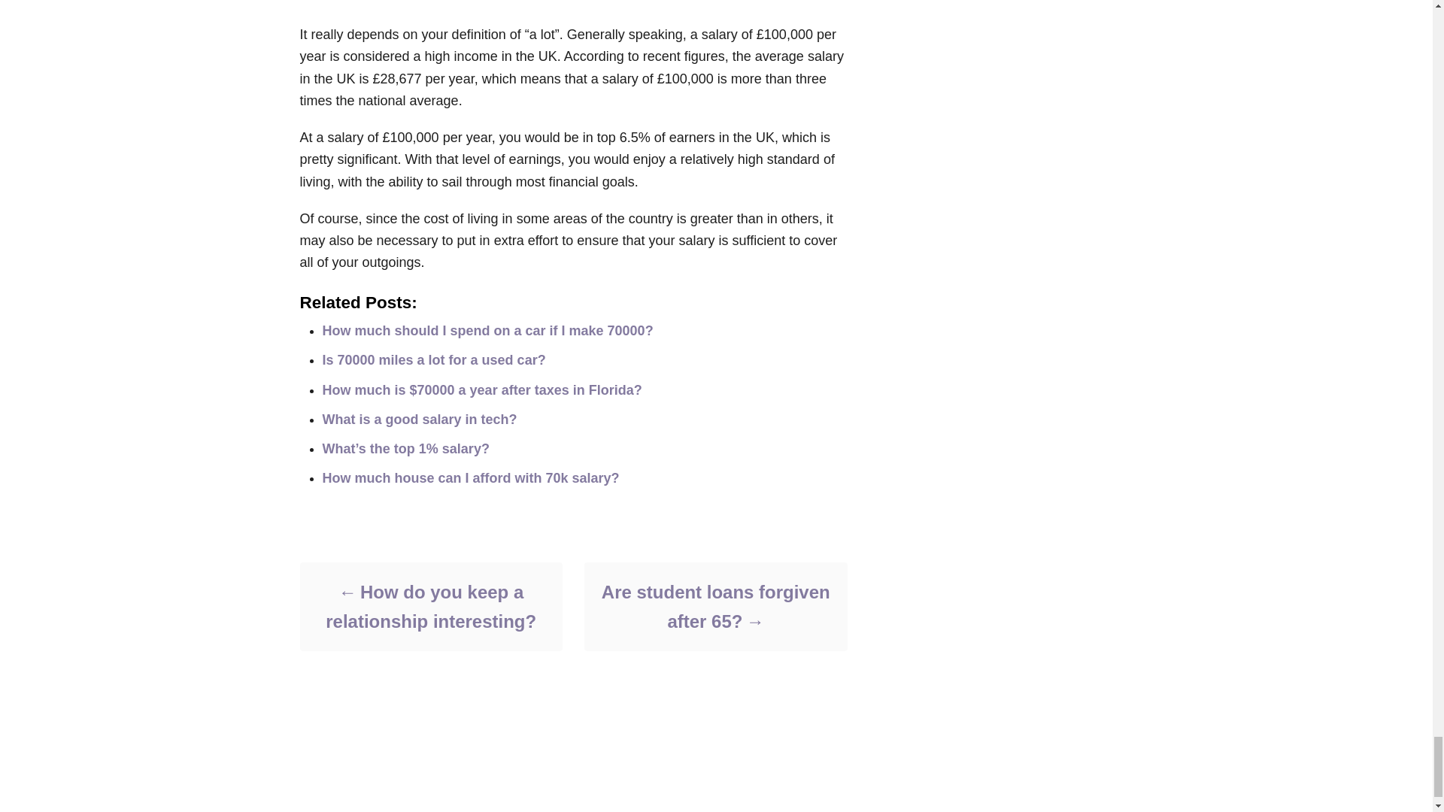 This screenshot has height=812, width=1444. What do you see at coordinates (487, 331) in the screenshot?
I see `How much should I spend on a car if I make 70000?` at bounding box center [487, 331].